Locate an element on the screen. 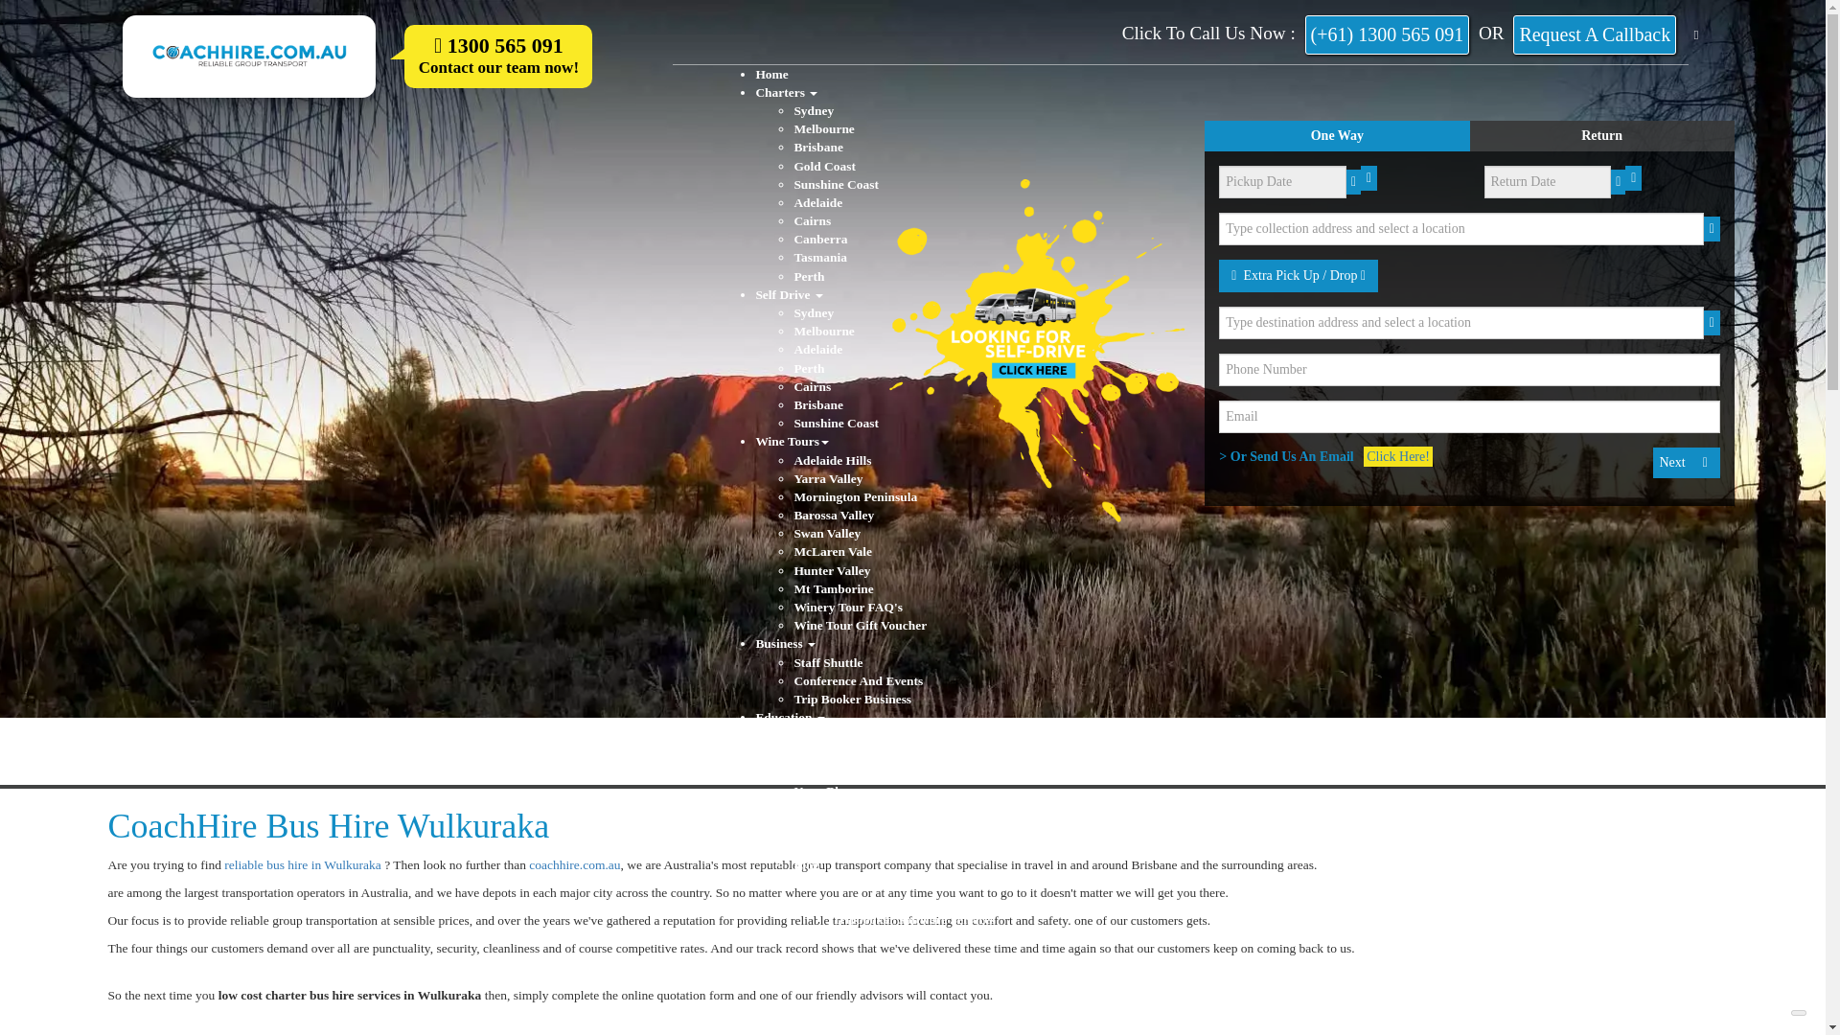 Image resolution: width=1840 pixels, height=1035 pixels. 2 is located at coordinates (1587, 136).